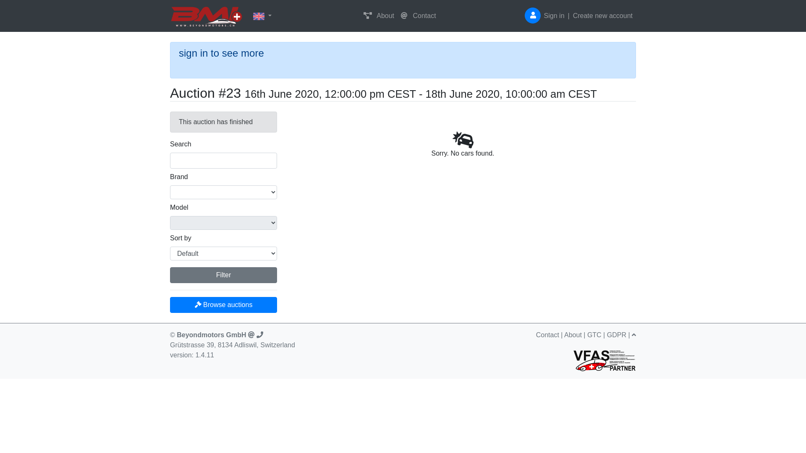 The height and width of the screenshot is (453, 806). Describe the element at coordinates (419, 16) in the screenshot. I see `Contact` at that location.